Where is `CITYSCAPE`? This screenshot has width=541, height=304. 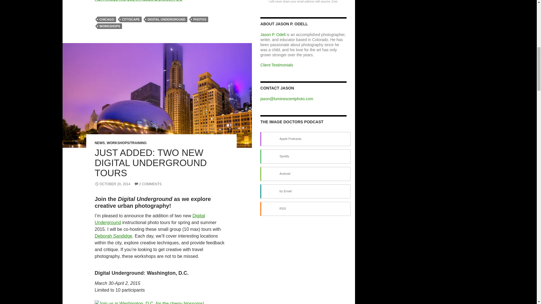 CITYSCAPE is located at coordinates (131, 19).